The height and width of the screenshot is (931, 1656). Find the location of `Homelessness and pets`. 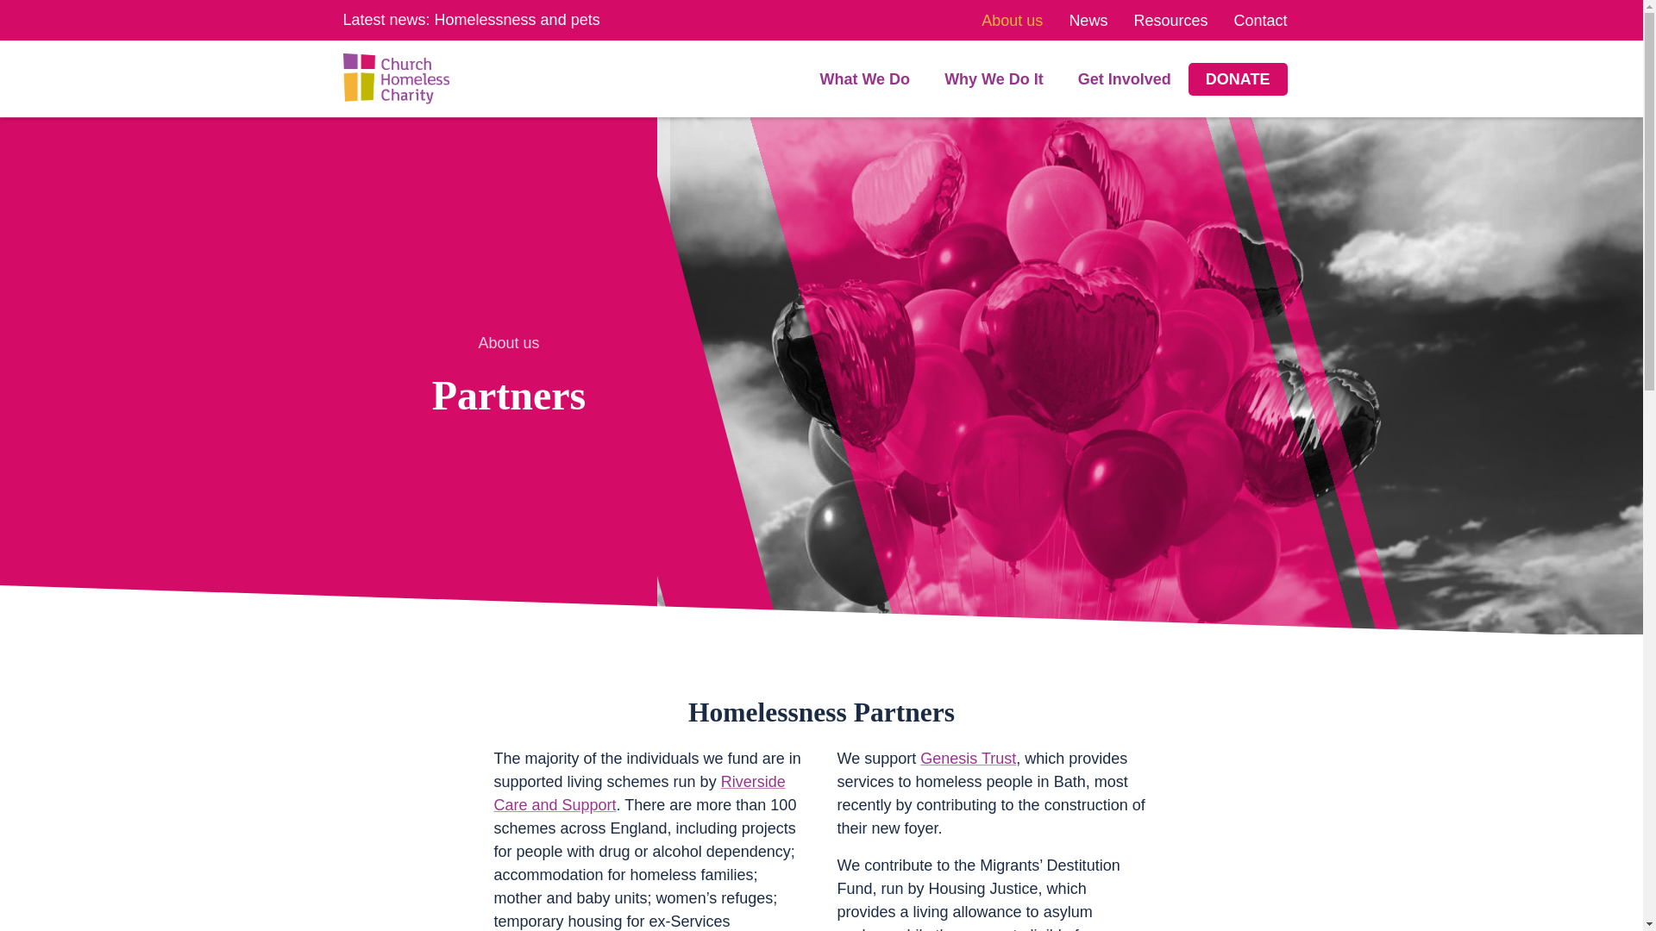

Homelessness and pets is located at coordinates (517, 19).